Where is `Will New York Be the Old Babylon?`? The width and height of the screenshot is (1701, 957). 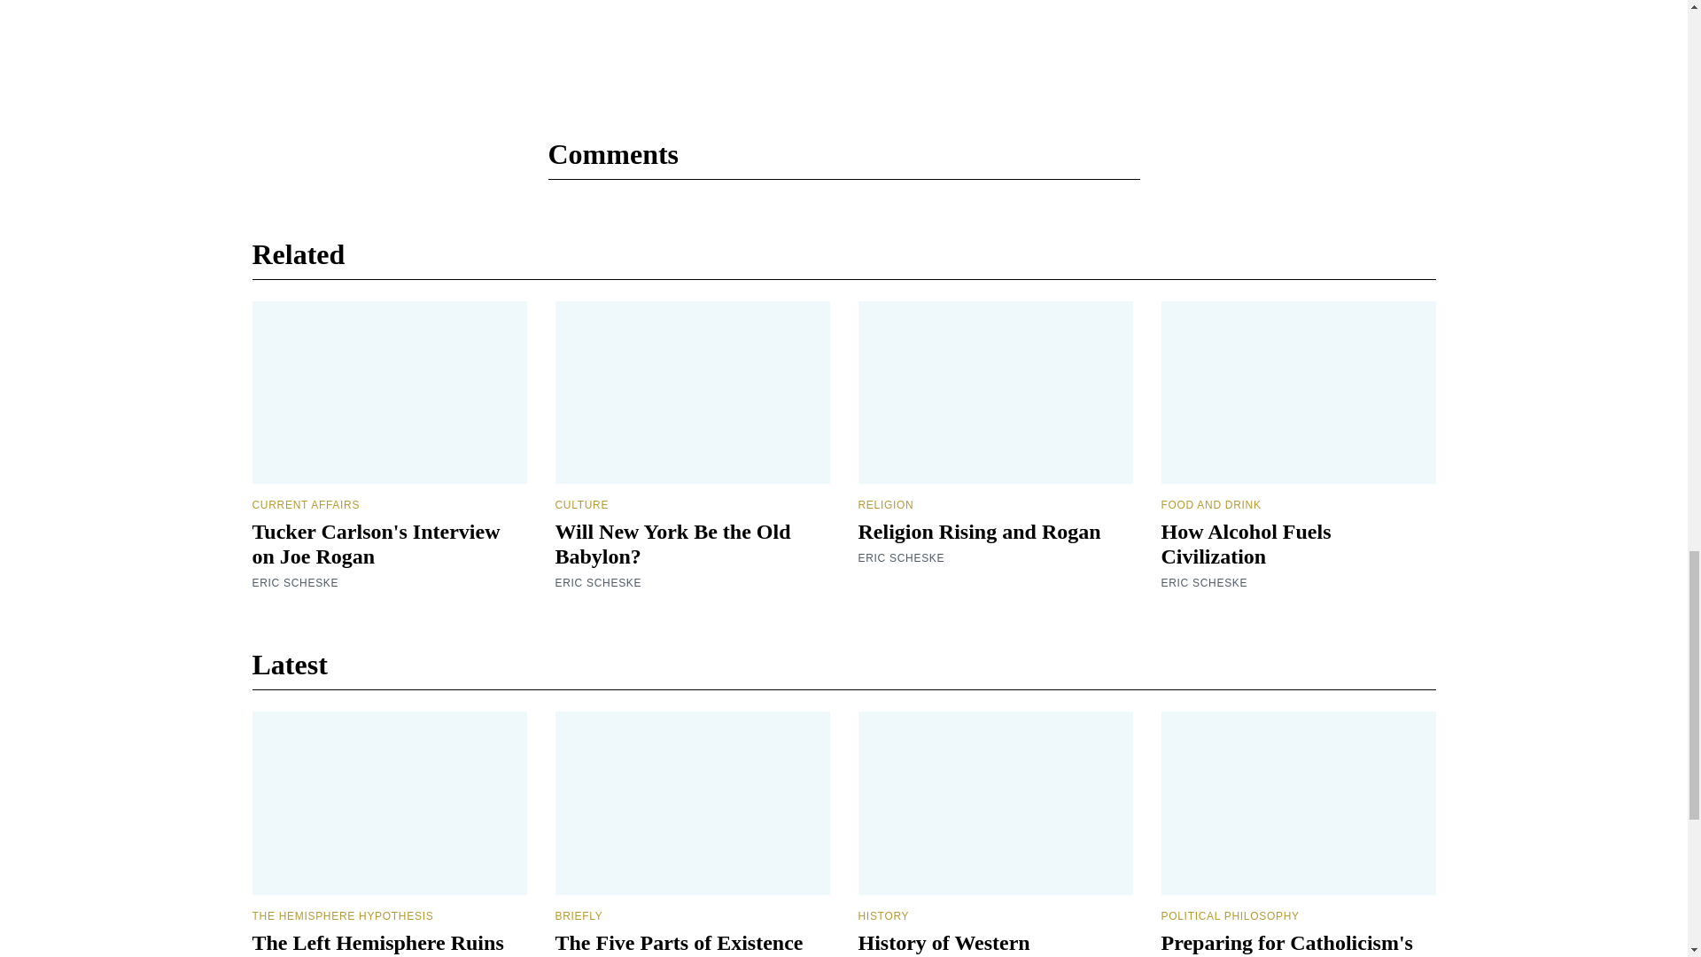
Will New York Be the Old Babylon? is located at coordinates (672, 544).